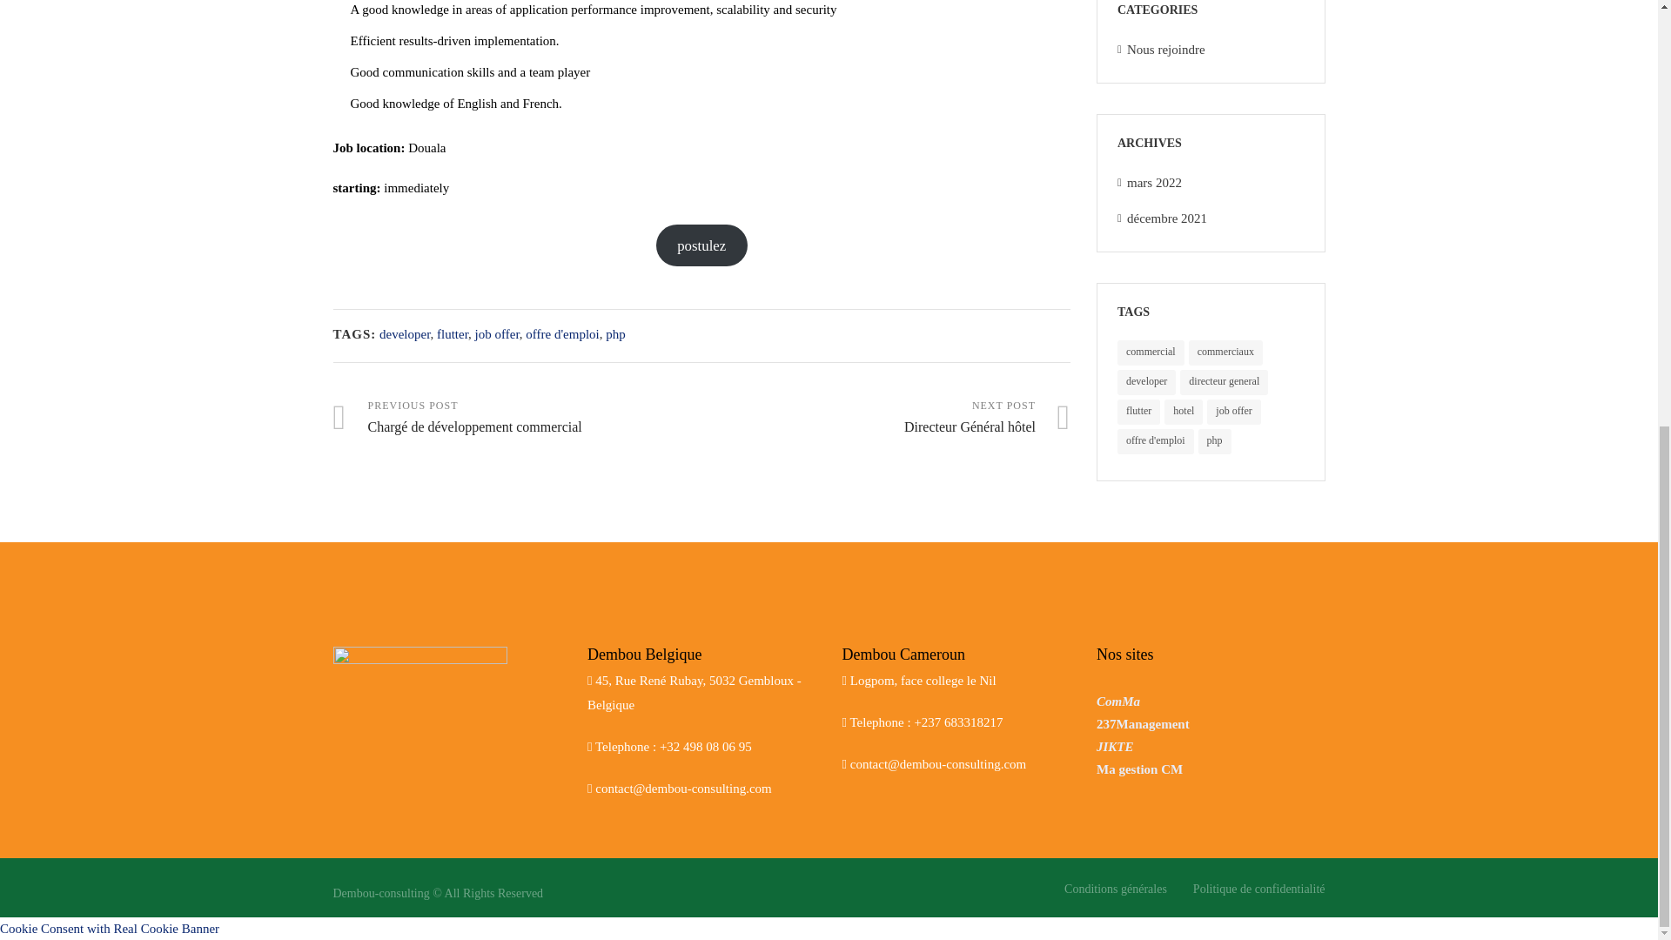 The height and width of the screenshot is (940, 1671). What do you see at coordinates (562, 334) in the screenshot?
I see `offre d'emploi` at bounding box center [562, 334].